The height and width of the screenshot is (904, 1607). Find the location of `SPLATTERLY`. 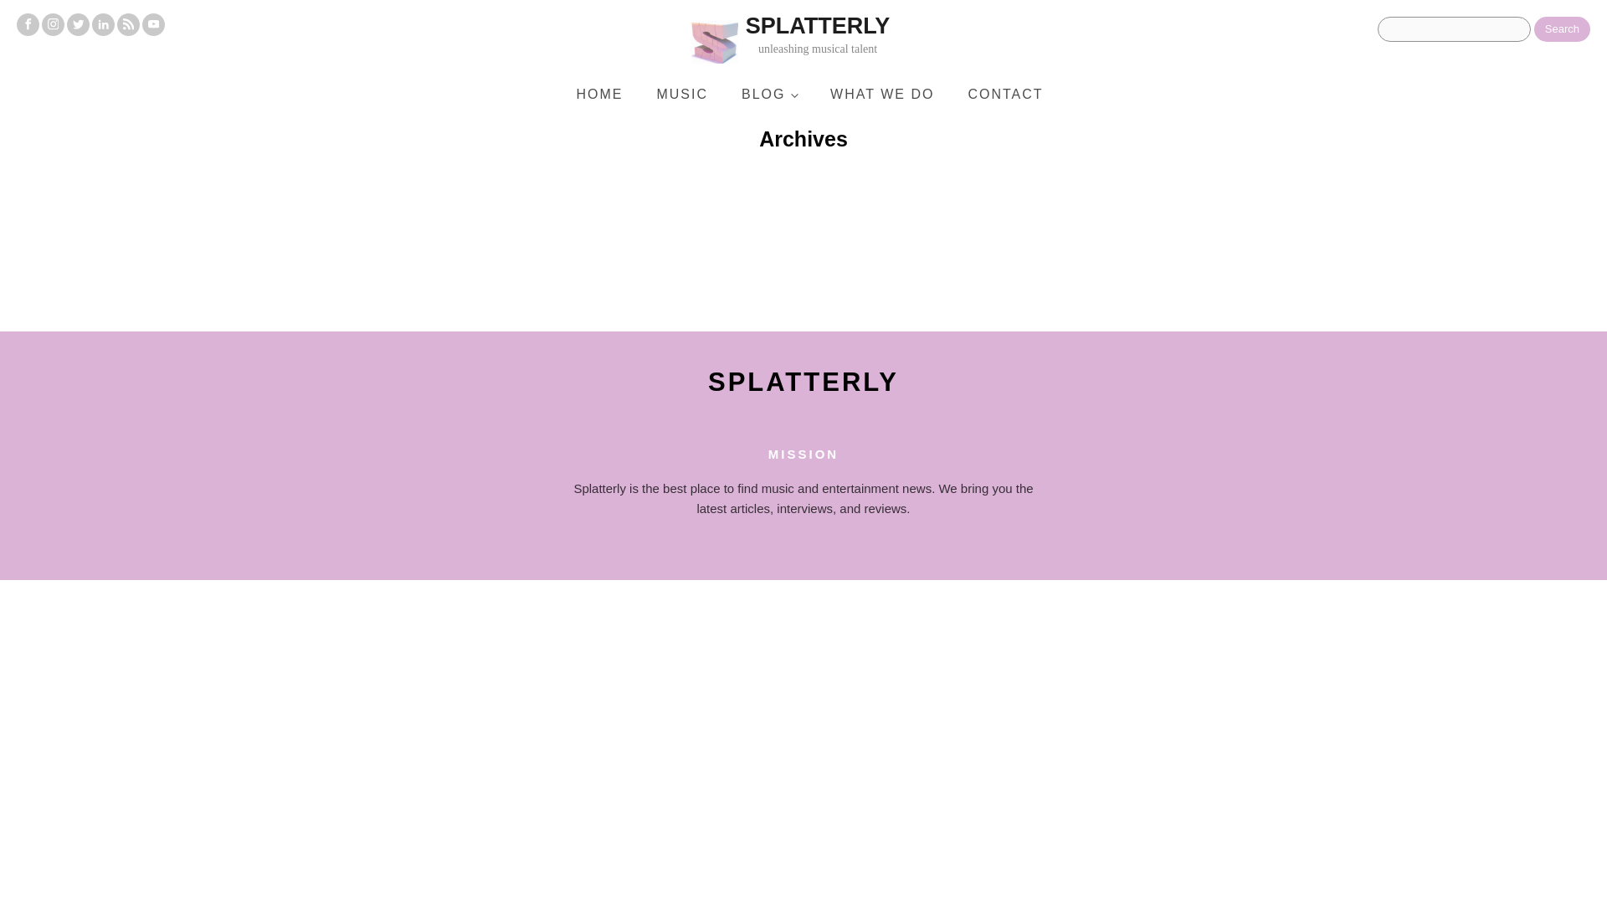

SPLATTERLY is located at coordinates (839, 40).